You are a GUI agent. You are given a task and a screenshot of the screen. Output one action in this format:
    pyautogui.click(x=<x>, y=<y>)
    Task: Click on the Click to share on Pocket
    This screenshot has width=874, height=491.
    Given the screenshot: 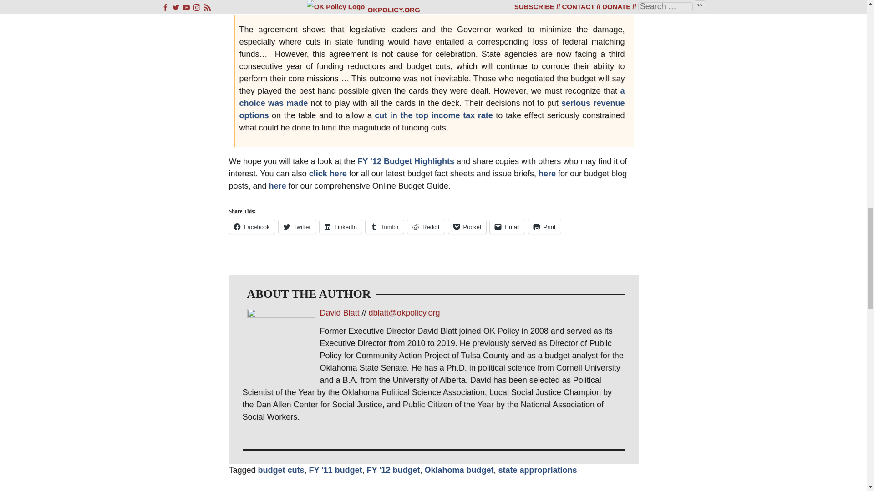 What is the action you would take?
    pyautogui.click(x=467, y=226)
    